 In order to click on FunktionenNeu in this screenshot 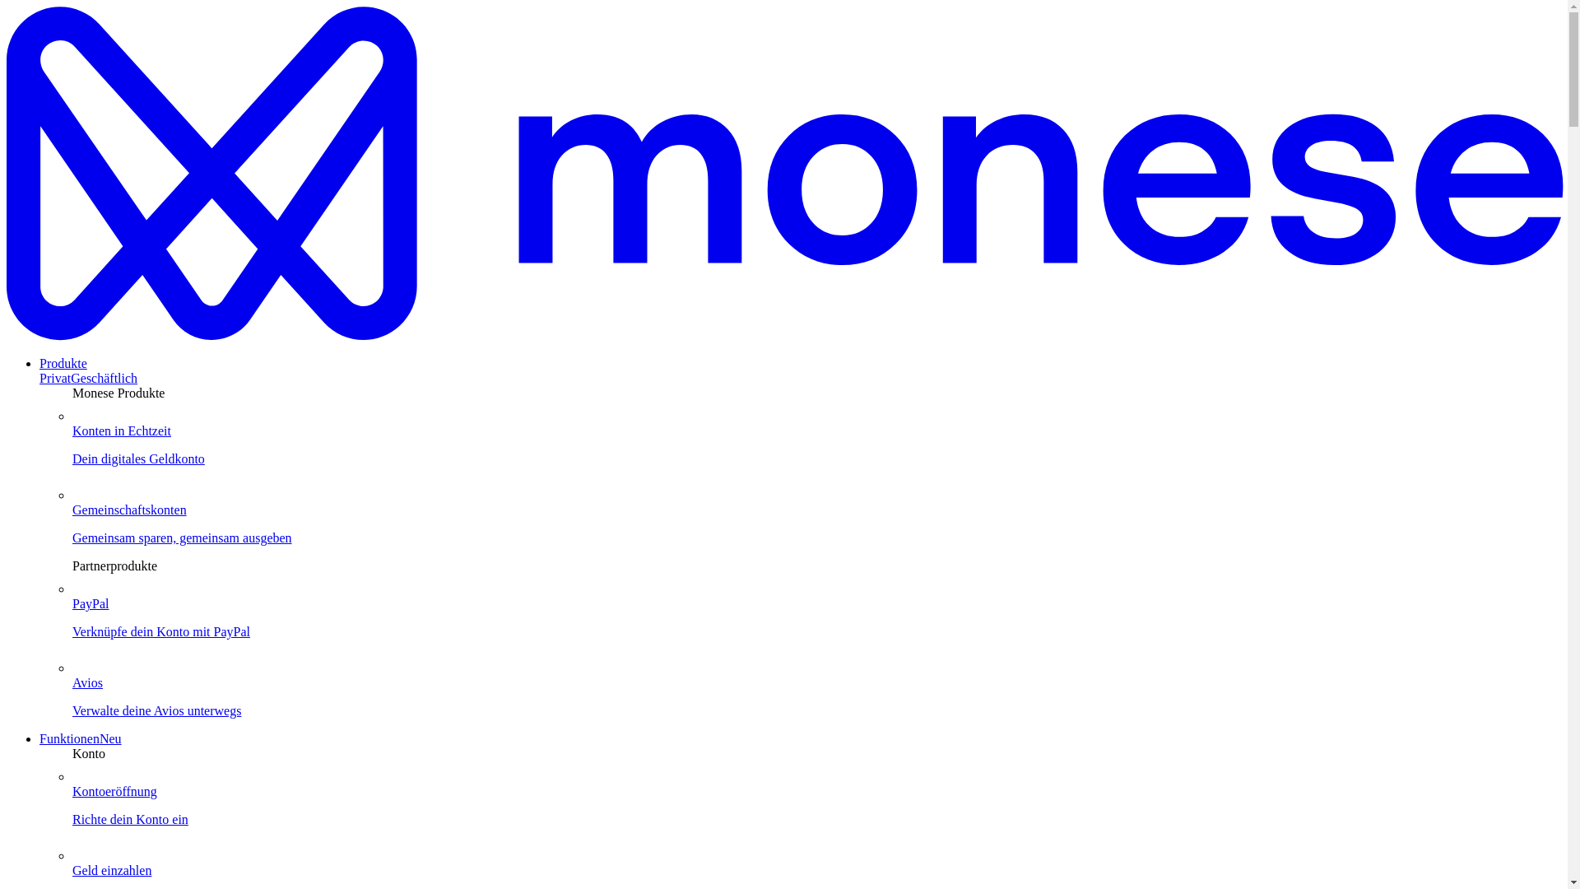, I will do `click(81, 738)`.